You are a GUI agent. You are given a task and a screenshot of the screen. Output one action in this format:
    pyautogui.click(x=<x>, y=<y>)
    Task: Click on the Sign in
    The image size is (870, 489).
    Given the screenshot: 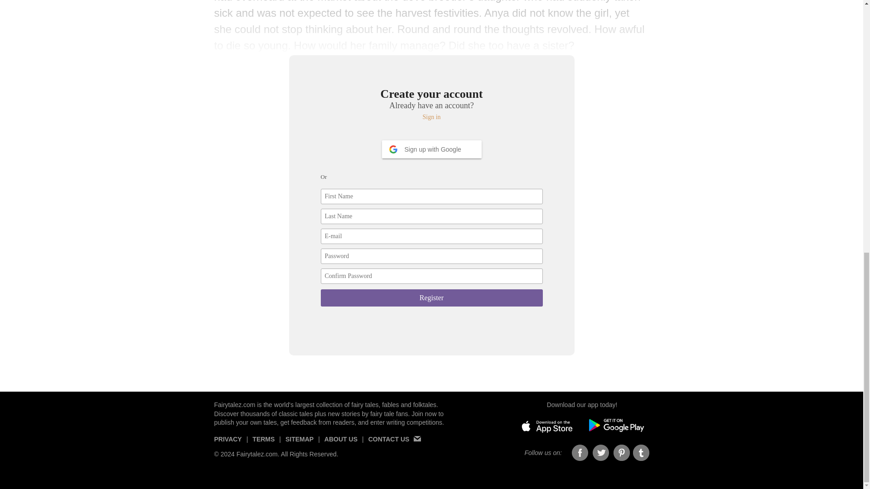 What is the action you would take?
    pyautogui.click(x=432, y=117)
    